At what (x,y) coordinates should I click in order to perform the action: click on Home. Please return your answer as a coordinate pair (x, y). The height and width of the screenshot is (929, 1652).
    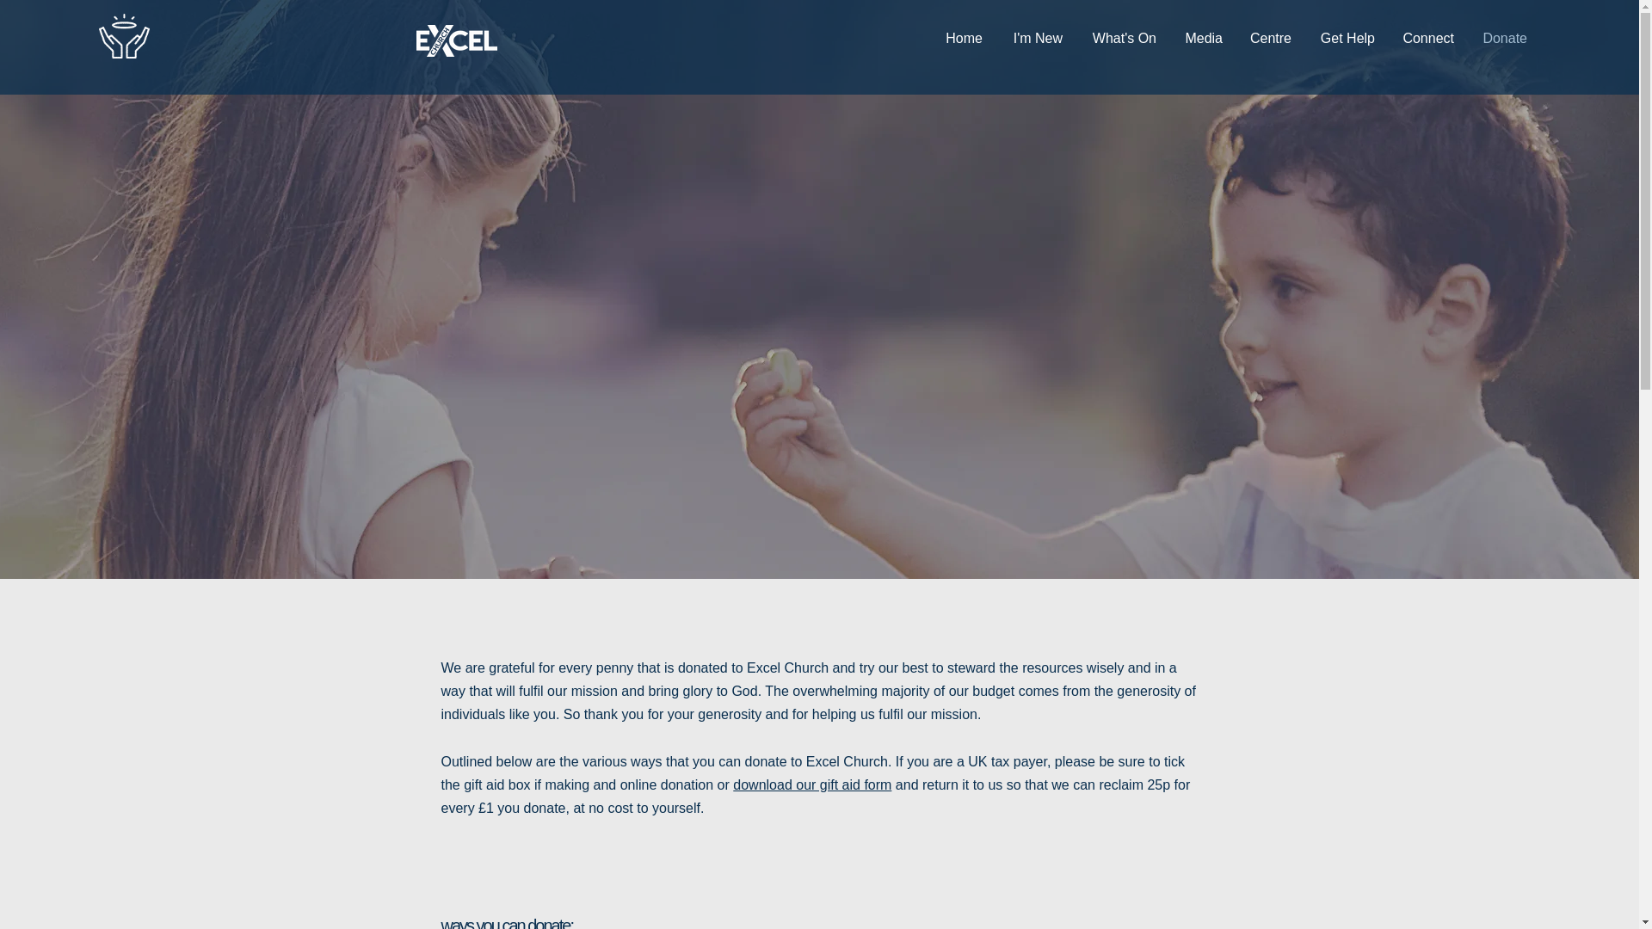
    Looking at the image, I should click on (124, 36).